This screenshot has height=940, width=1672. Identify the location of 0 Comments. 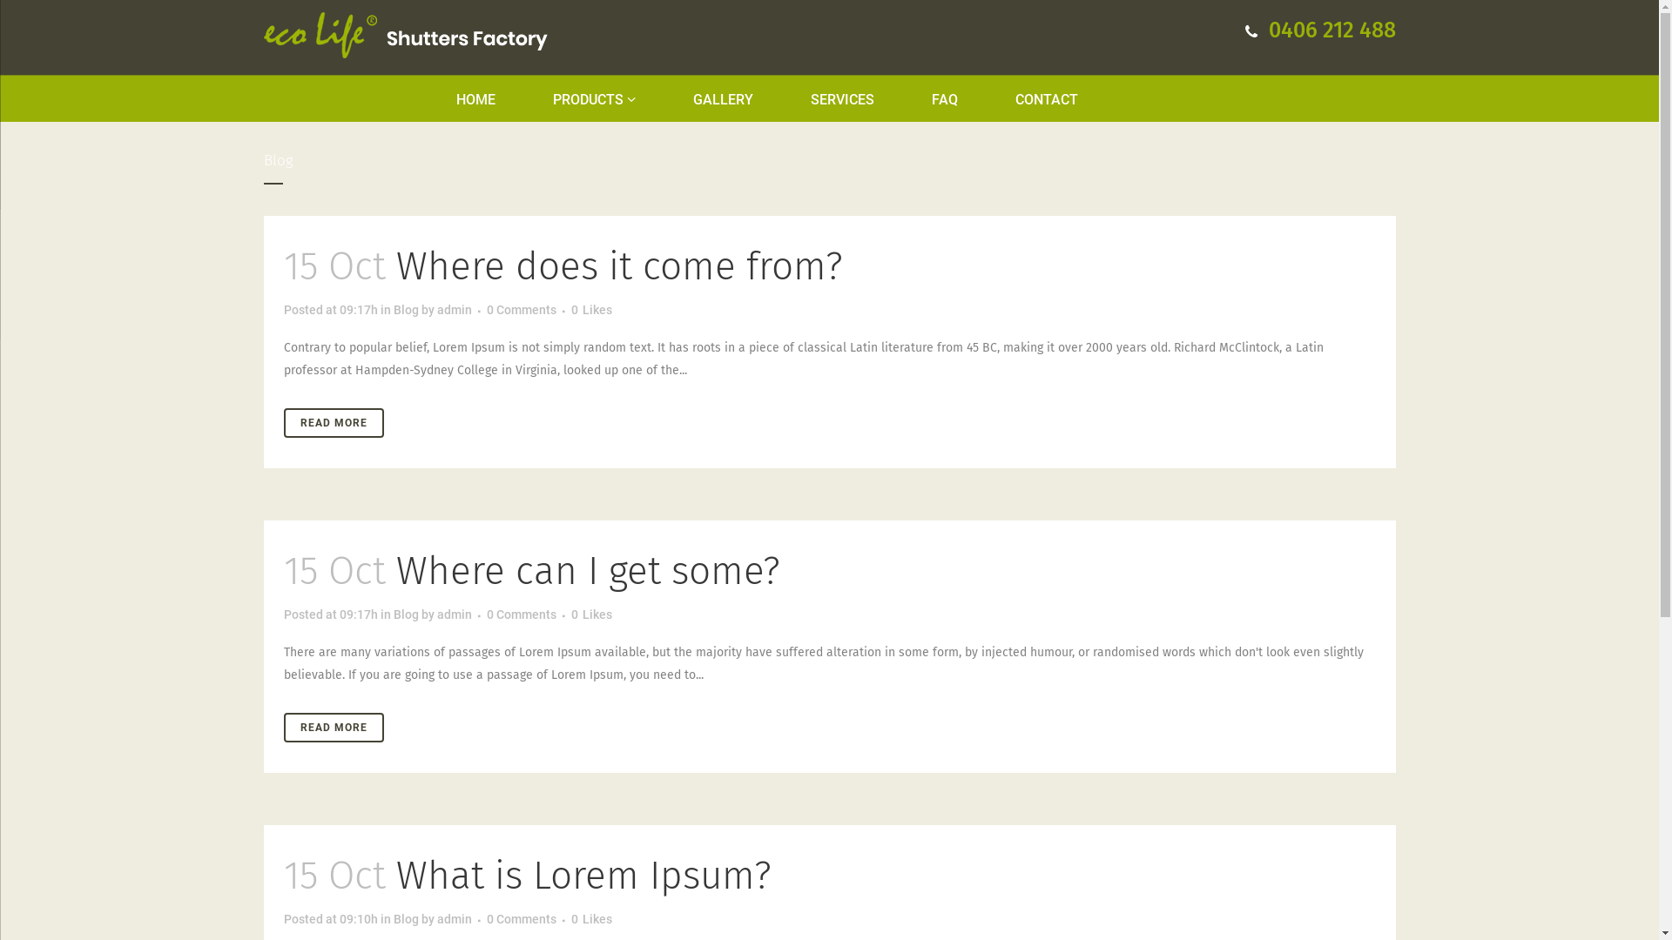
(521, 919).